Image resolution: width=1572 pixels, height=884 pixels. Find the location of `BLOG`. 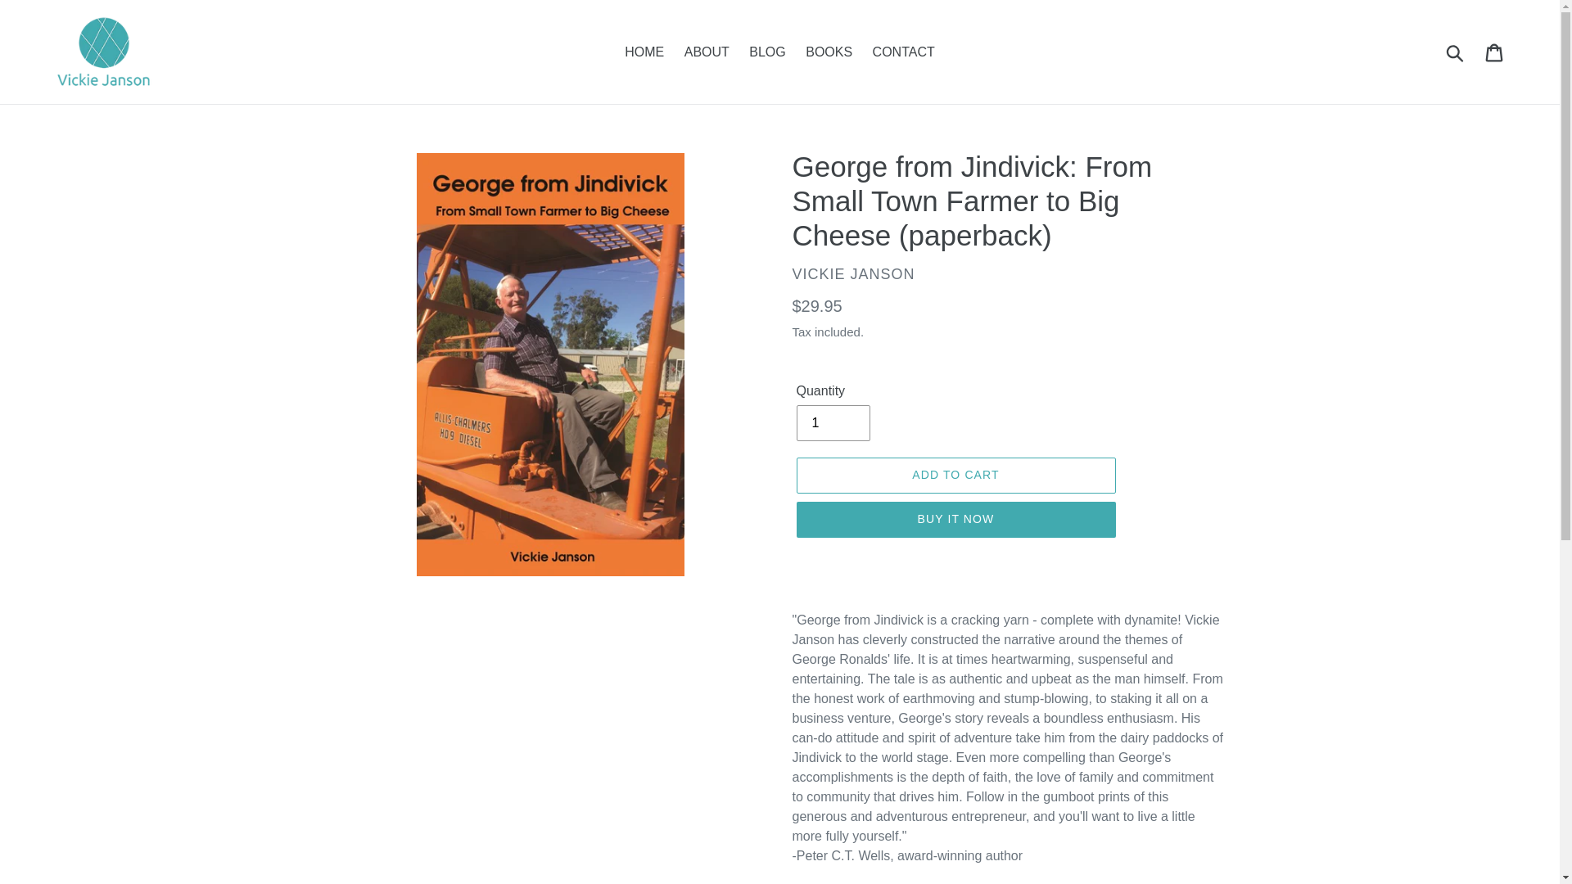

BLOG is located at coordinates (766, 51).